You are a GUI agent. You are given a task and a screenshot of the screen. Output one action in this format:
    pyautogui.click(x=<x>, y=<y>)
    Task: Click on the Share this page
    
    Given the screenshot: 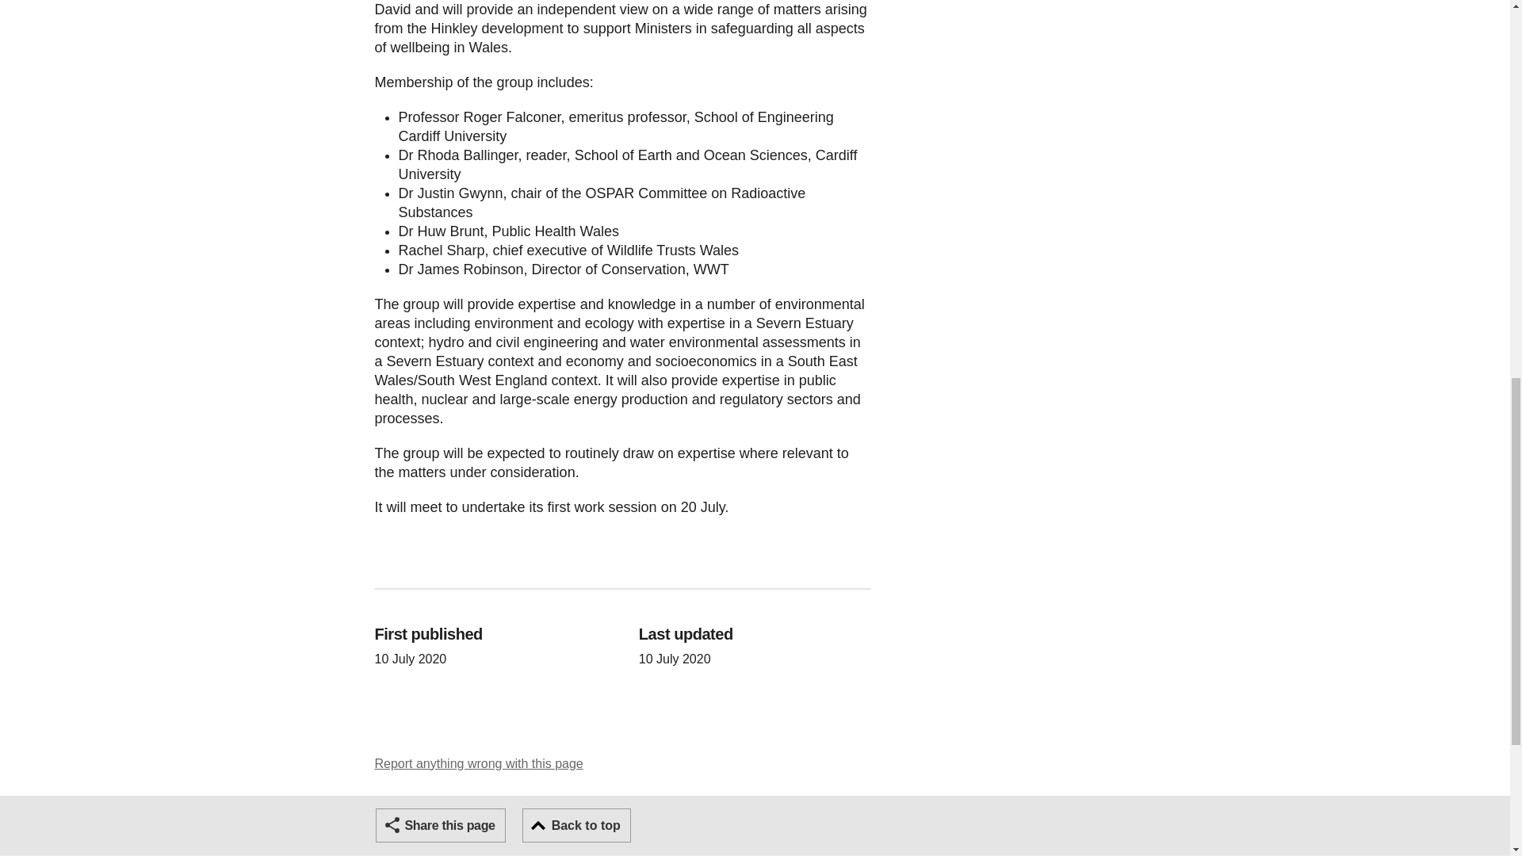 What is the action you would take?
    pyautogui.click(x=441, y=824)
    